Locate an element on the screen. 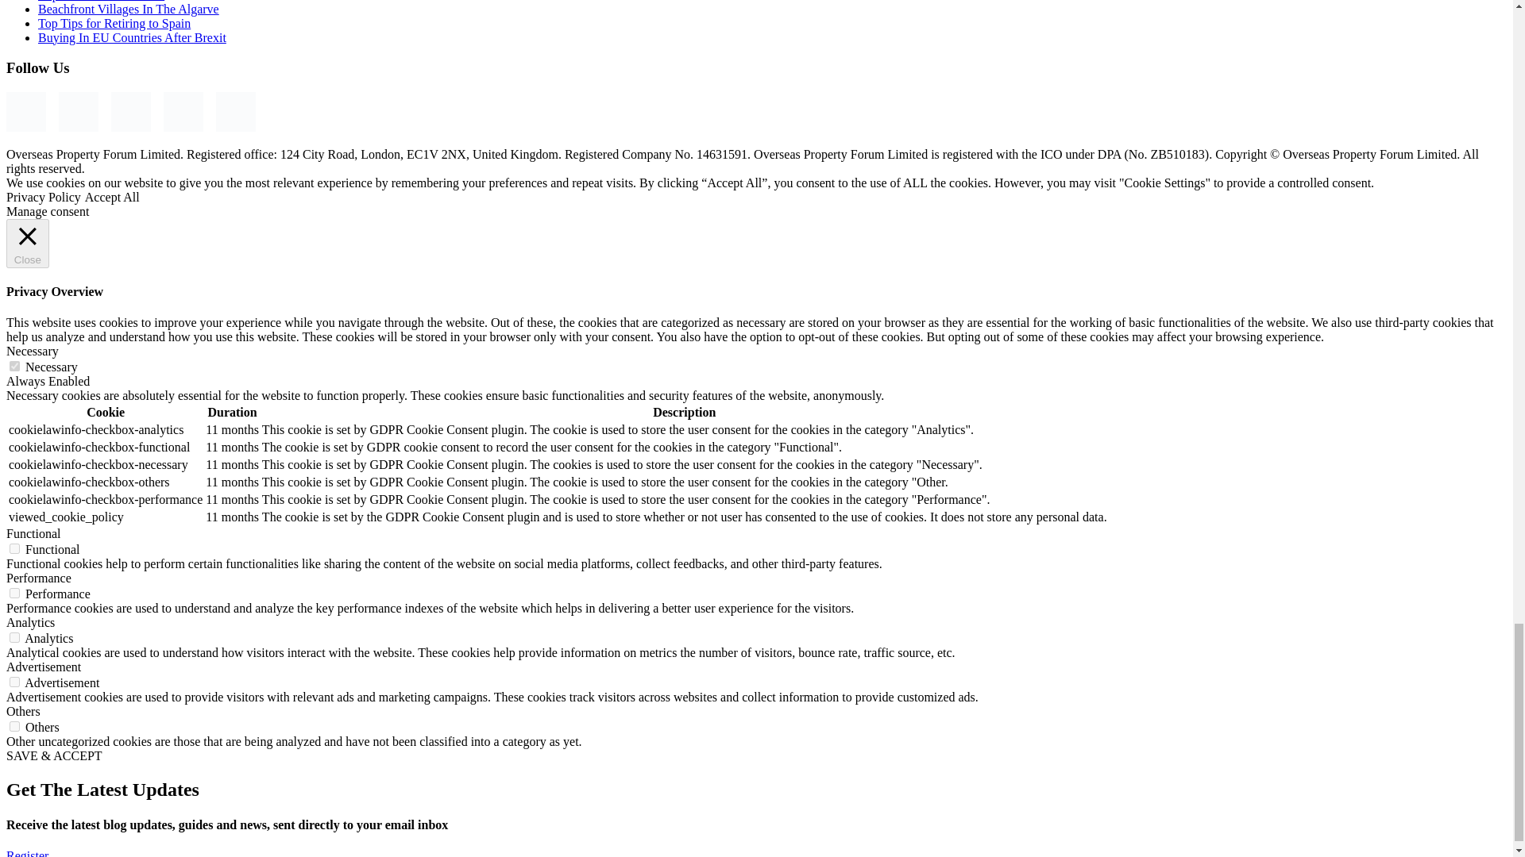 The width and height of the screenshot is (1525, 857). Linkedin is located at coordinates (236, 111).